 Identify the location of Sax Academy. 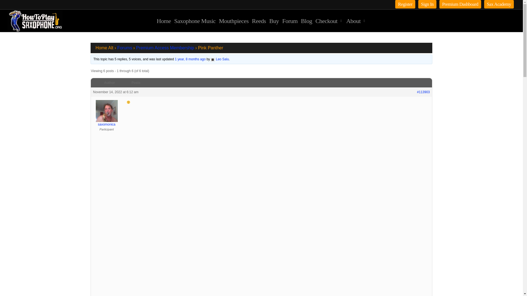
(499, 4).